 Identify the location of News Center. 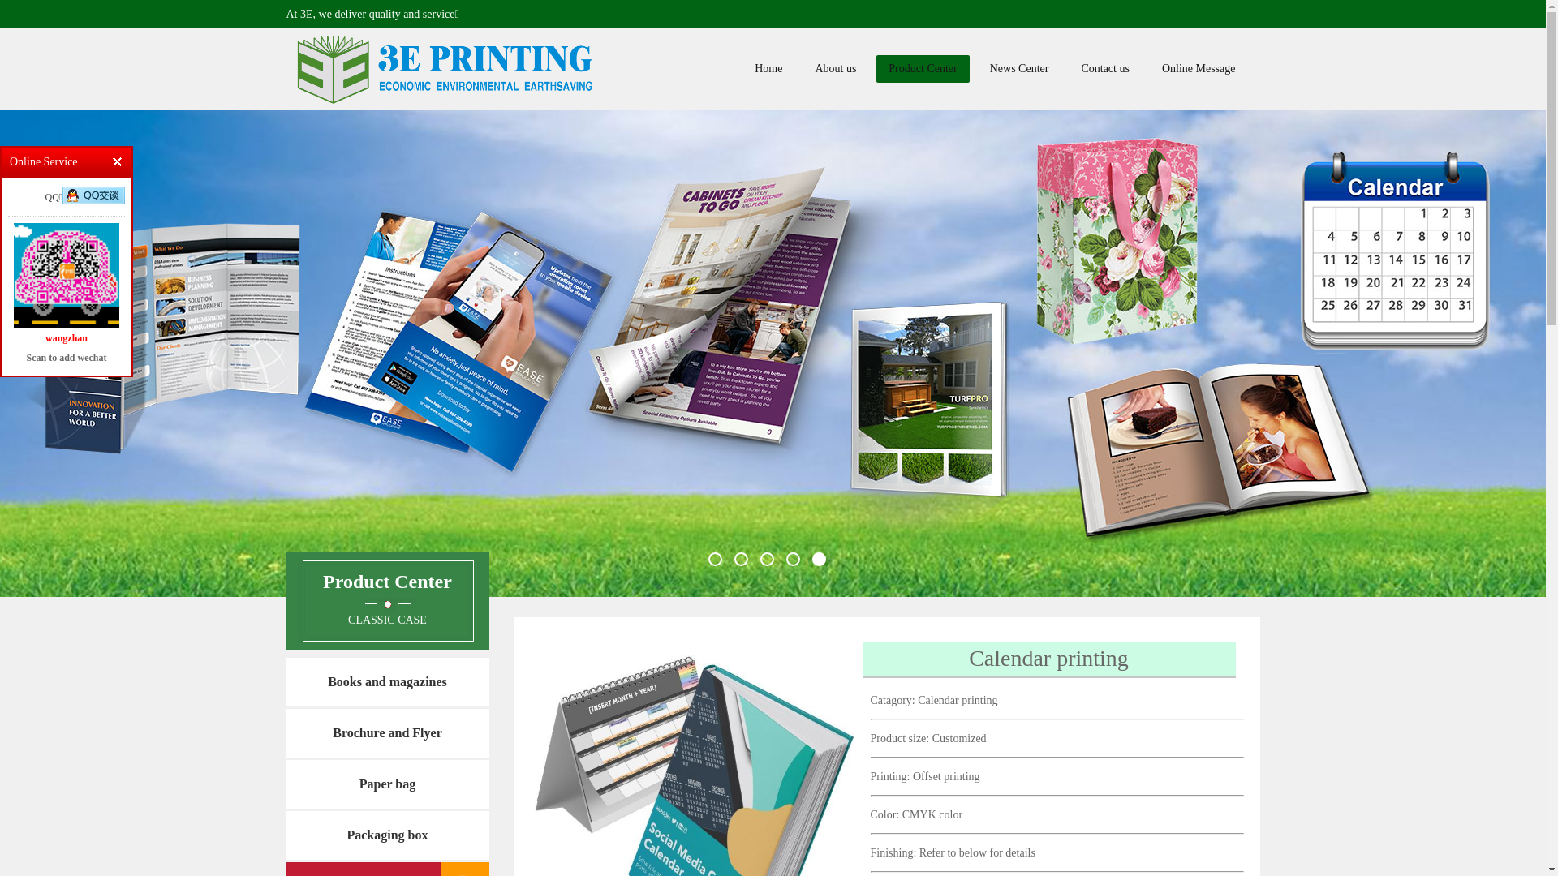
(1019, 69).